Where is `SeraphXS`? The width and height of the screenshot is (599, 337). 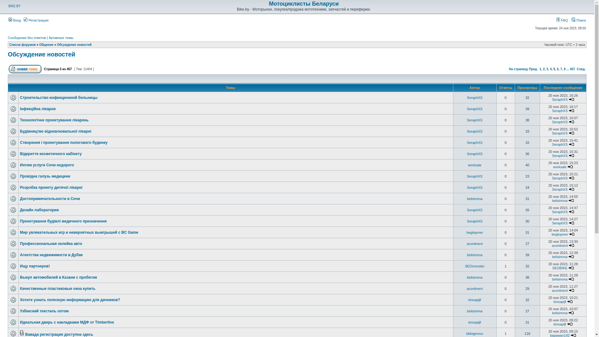 SeraphXS is located at coordinates (560, 223).